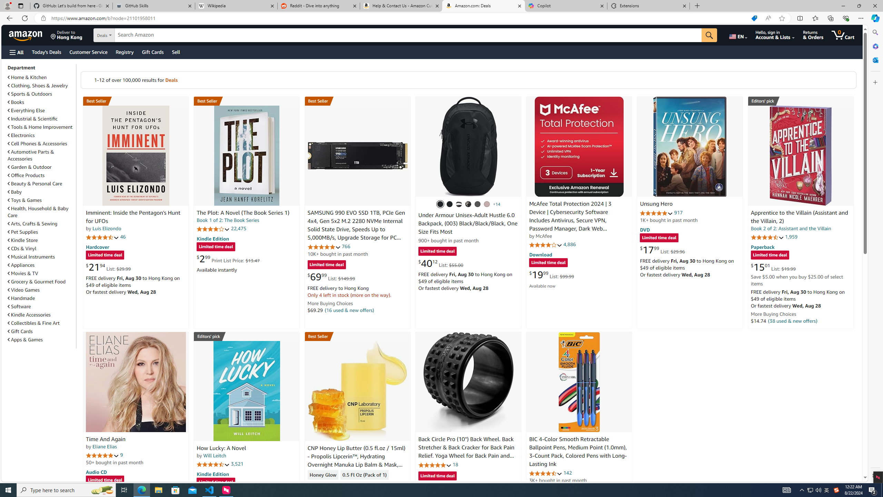  What do you see at coordinates (133, 217) in the screenshot?
I see `Imminent: Inside the Pentagon's Hunt for UFOs` at bounding box center [133, 217].